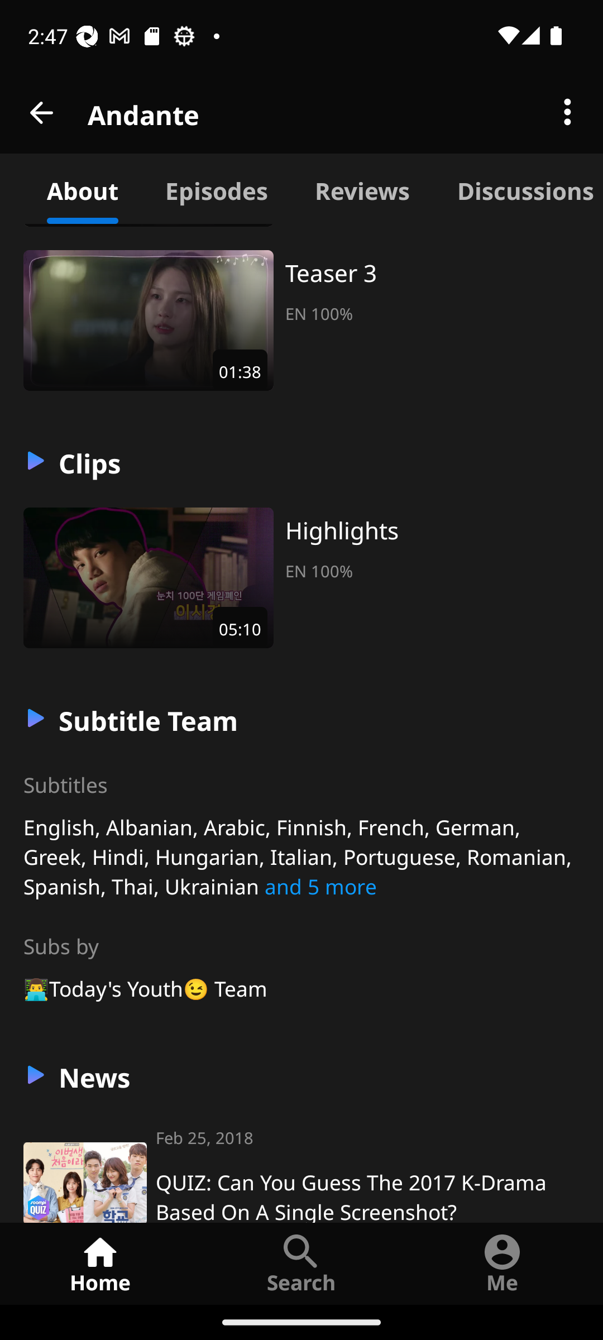 The width and height of the screenshot is (603, 1340). I want to click on Discussions, so click(518, 189).